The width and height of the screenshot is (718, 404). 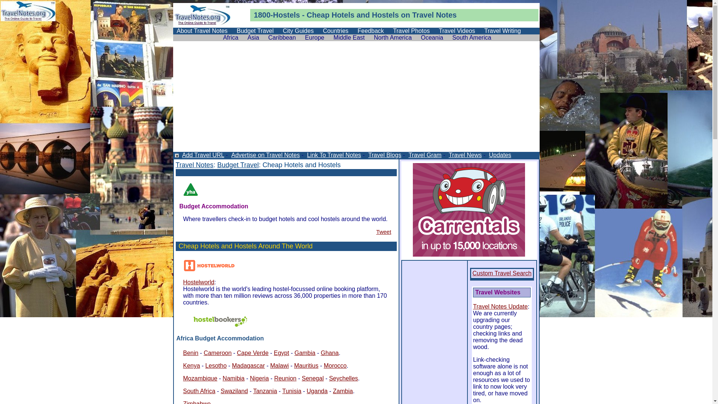 What do you see at coordinates (330, 353) in the screenshot?
I see `Ghana` at bounding box center [330, 353].